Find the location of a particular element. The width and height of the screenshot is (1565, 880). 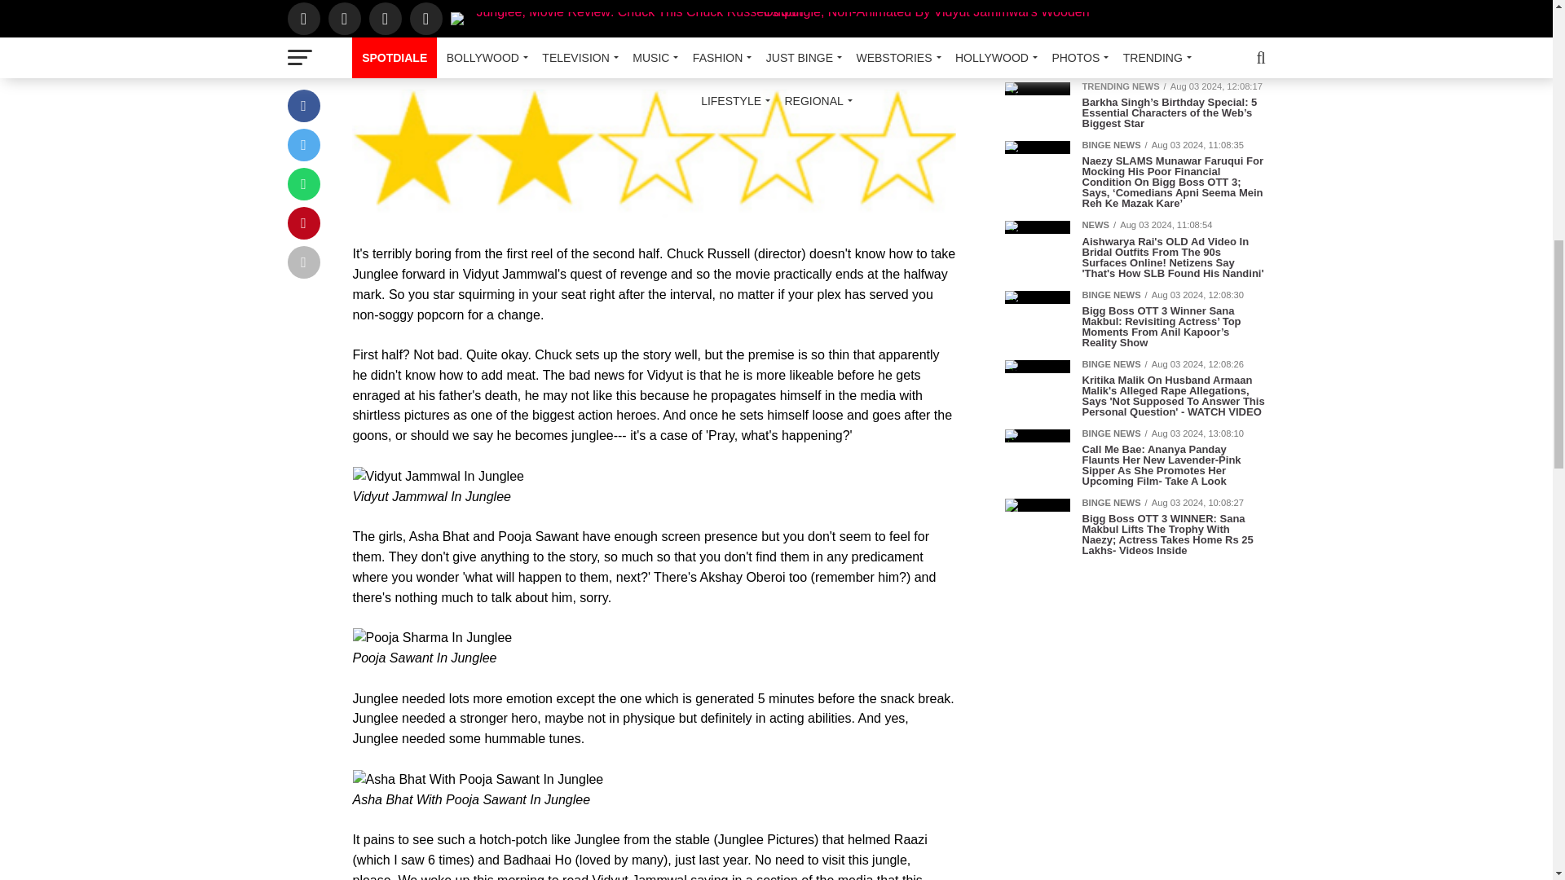

Pooja Sharma In Junglee is located at coordinates (432, 638).